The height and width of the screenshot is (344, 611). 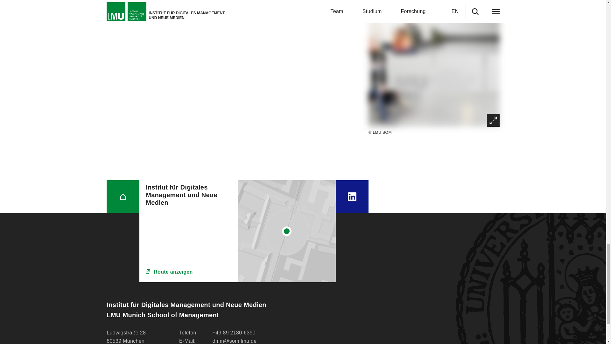 What do you see at coordinates (171, 1) in the screenshot?
I see `LSF` at bounding box center [171, 1].